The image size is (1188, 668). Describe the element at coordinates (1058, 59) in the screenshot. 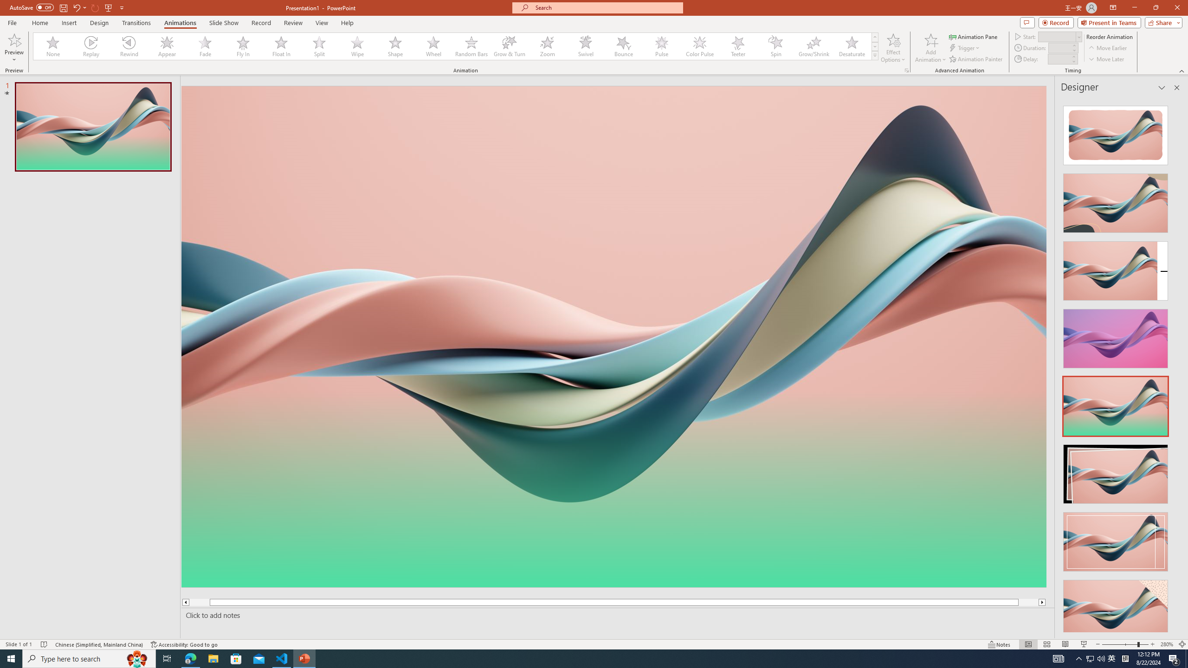

I see `Animation Delay` at that location.